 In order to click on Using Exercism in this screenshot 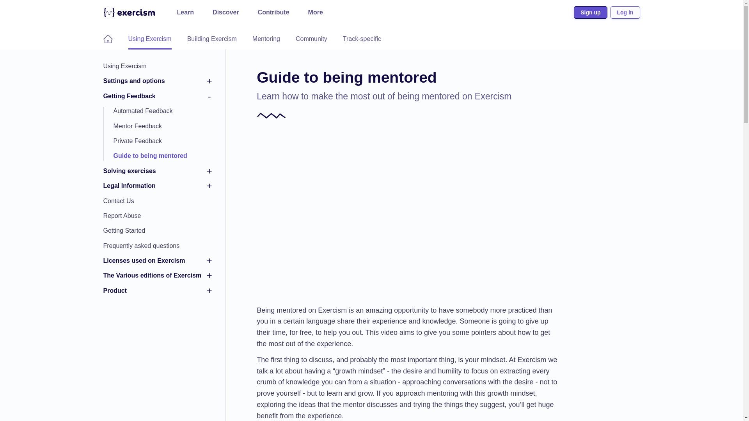, I will do `click(150, 39)`.